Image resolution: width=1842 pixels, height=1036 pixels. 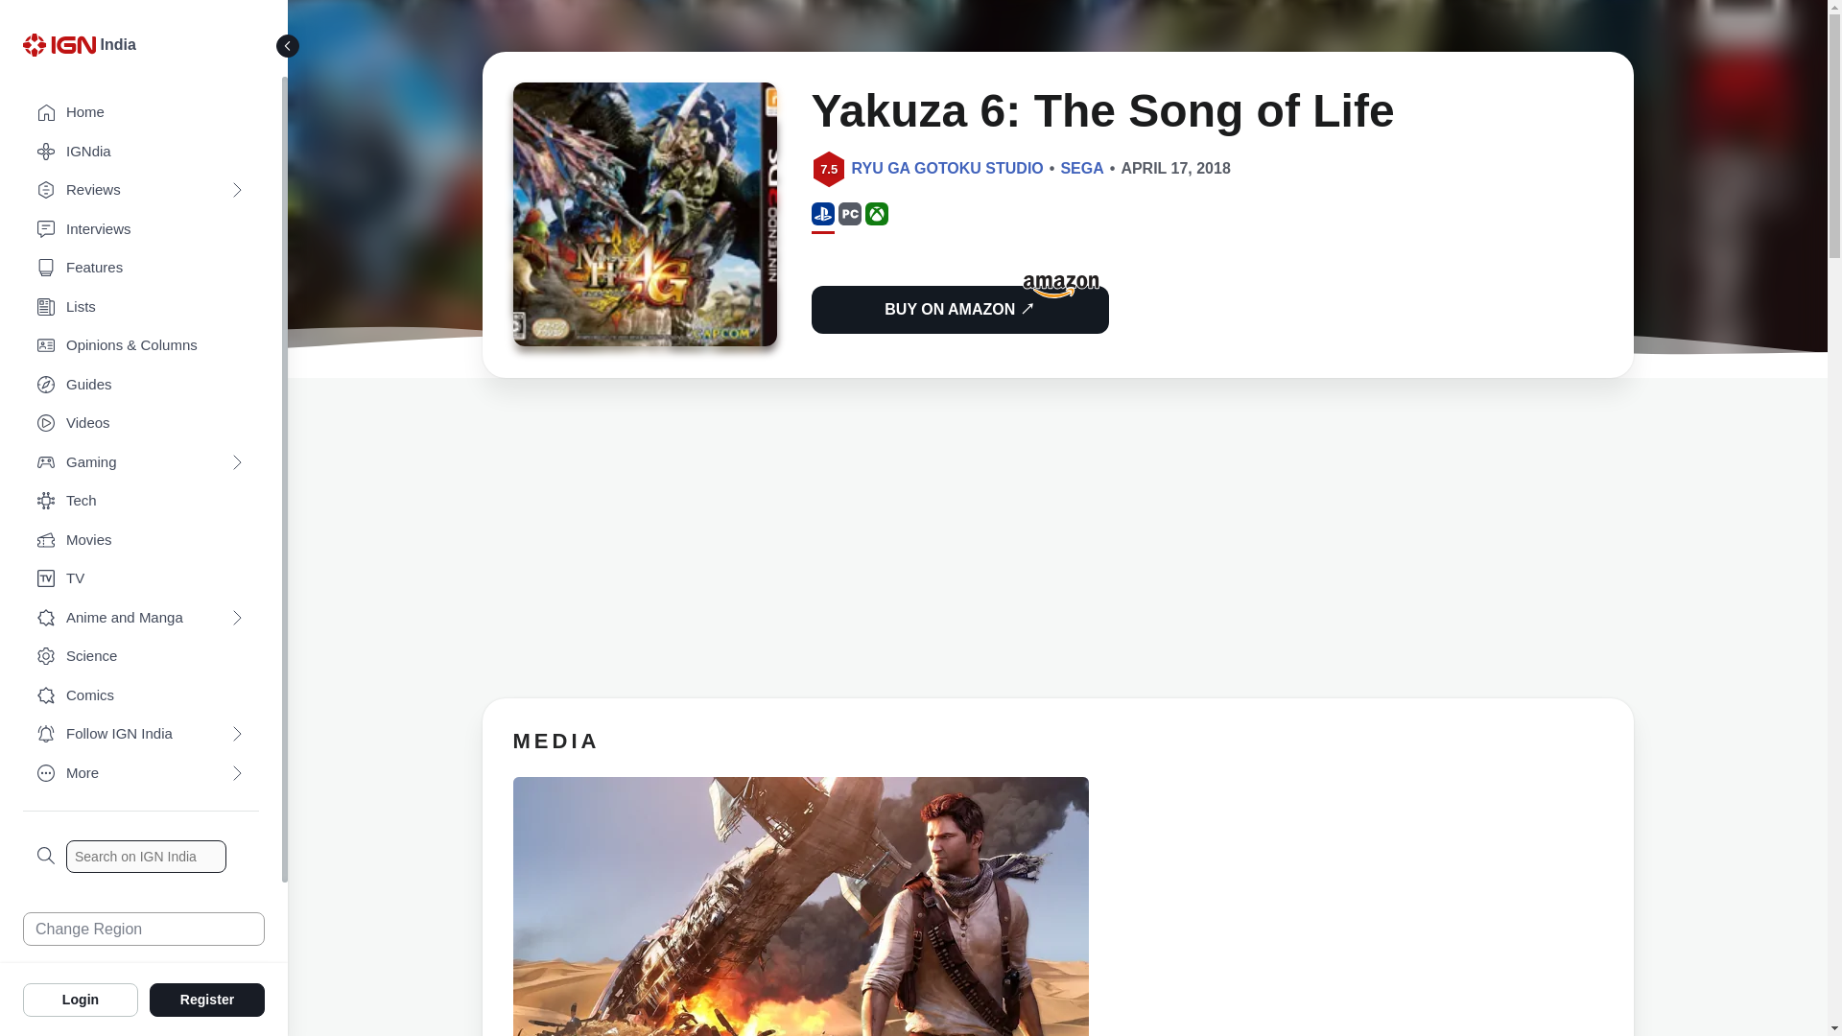 I want to click on Home, so click(x=140, y=113).